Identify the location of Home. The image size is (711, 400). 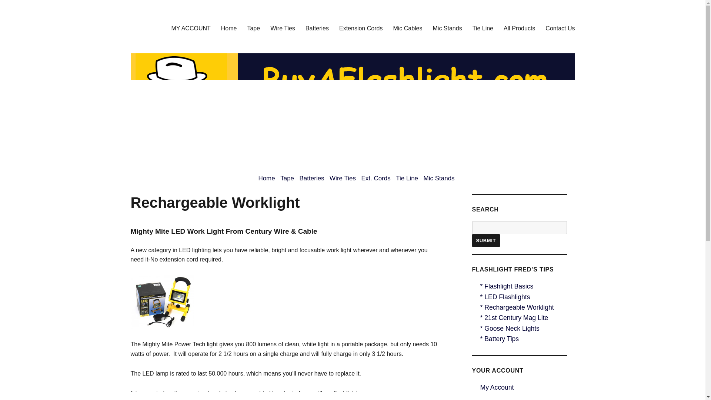
(229, 28).